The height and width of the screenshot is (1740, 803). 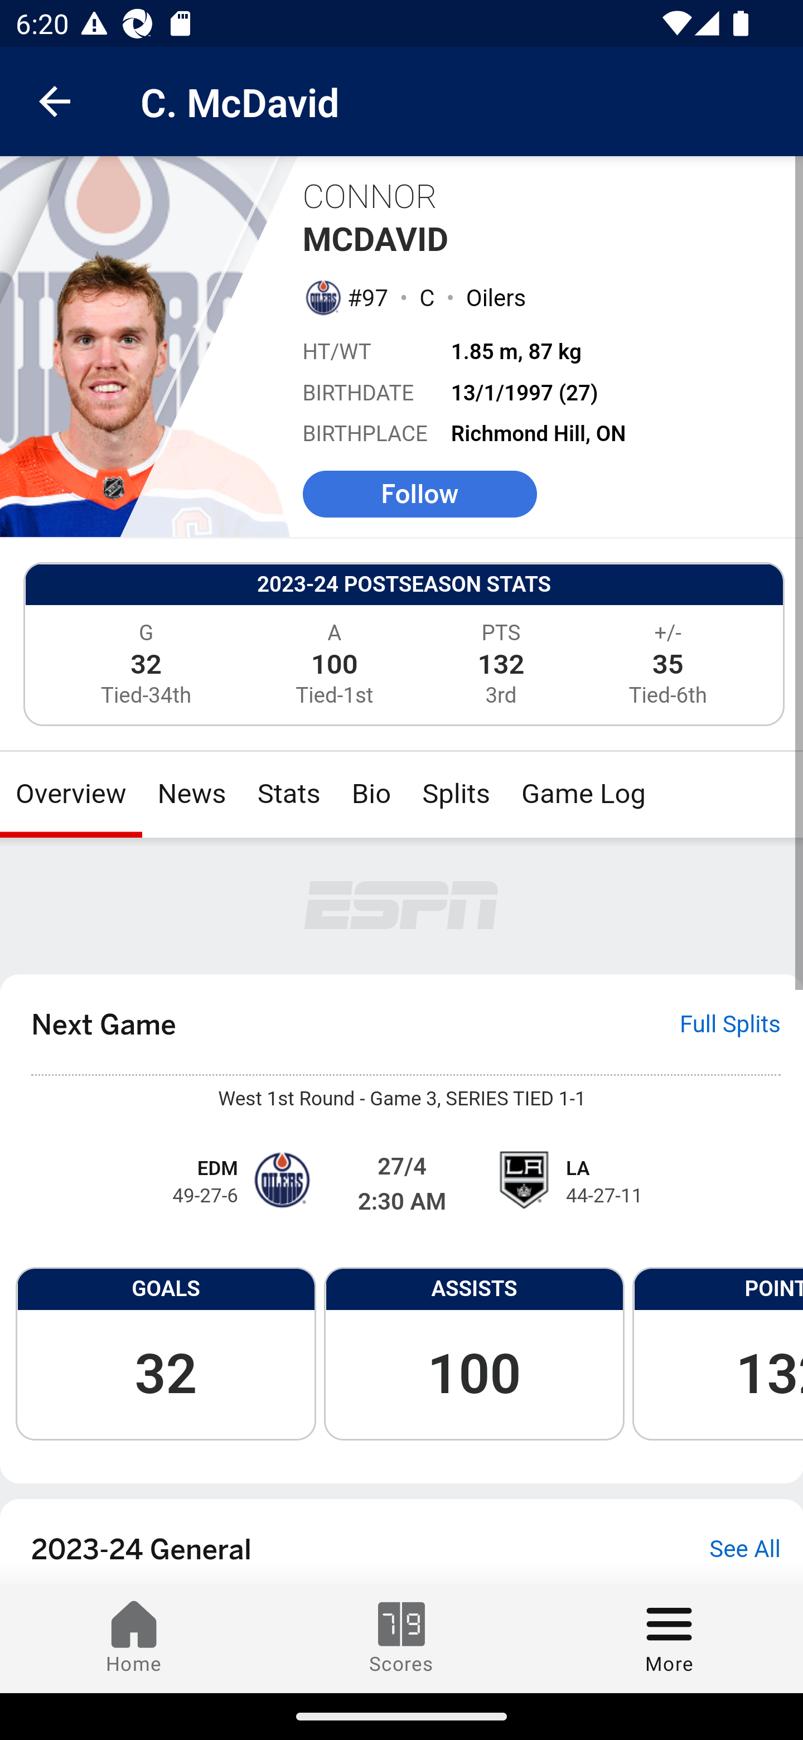 I want to click on Follow, so click(x=419, y=493).